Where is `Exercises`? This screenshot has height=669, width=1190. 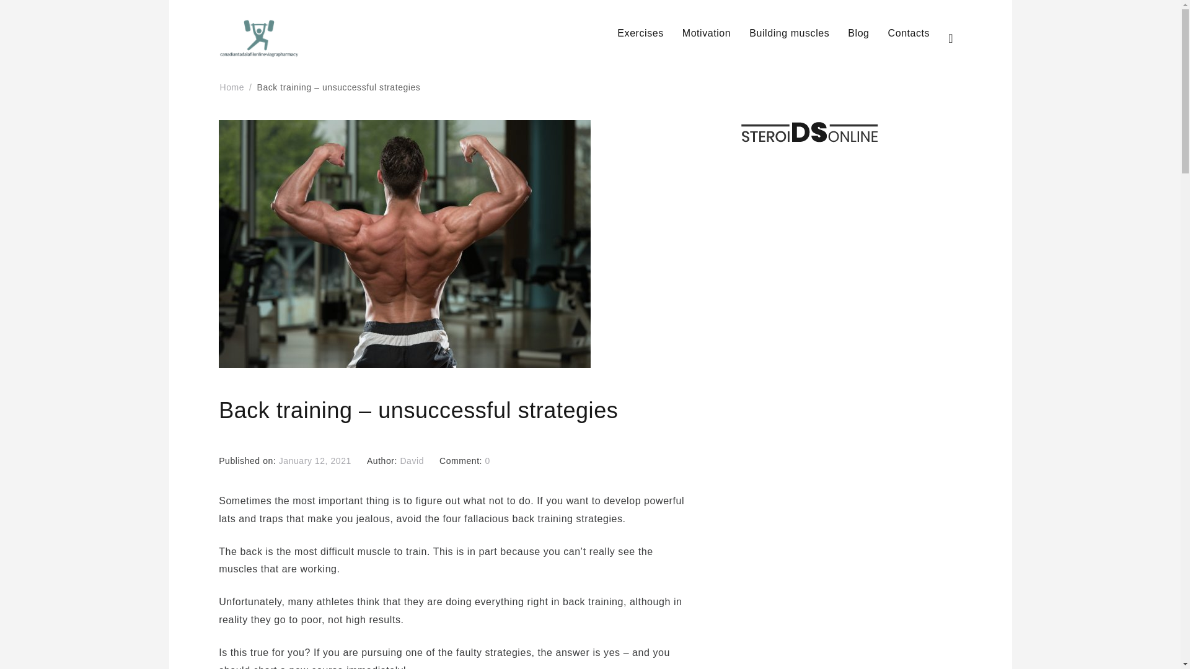 Exercises is located at coordinates (640, 33).